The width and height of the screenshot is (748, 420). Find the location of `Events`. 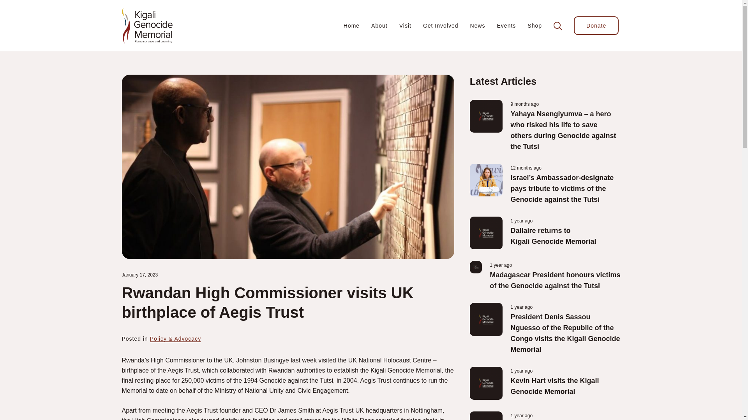

Events is located at coordinates (506, 26).